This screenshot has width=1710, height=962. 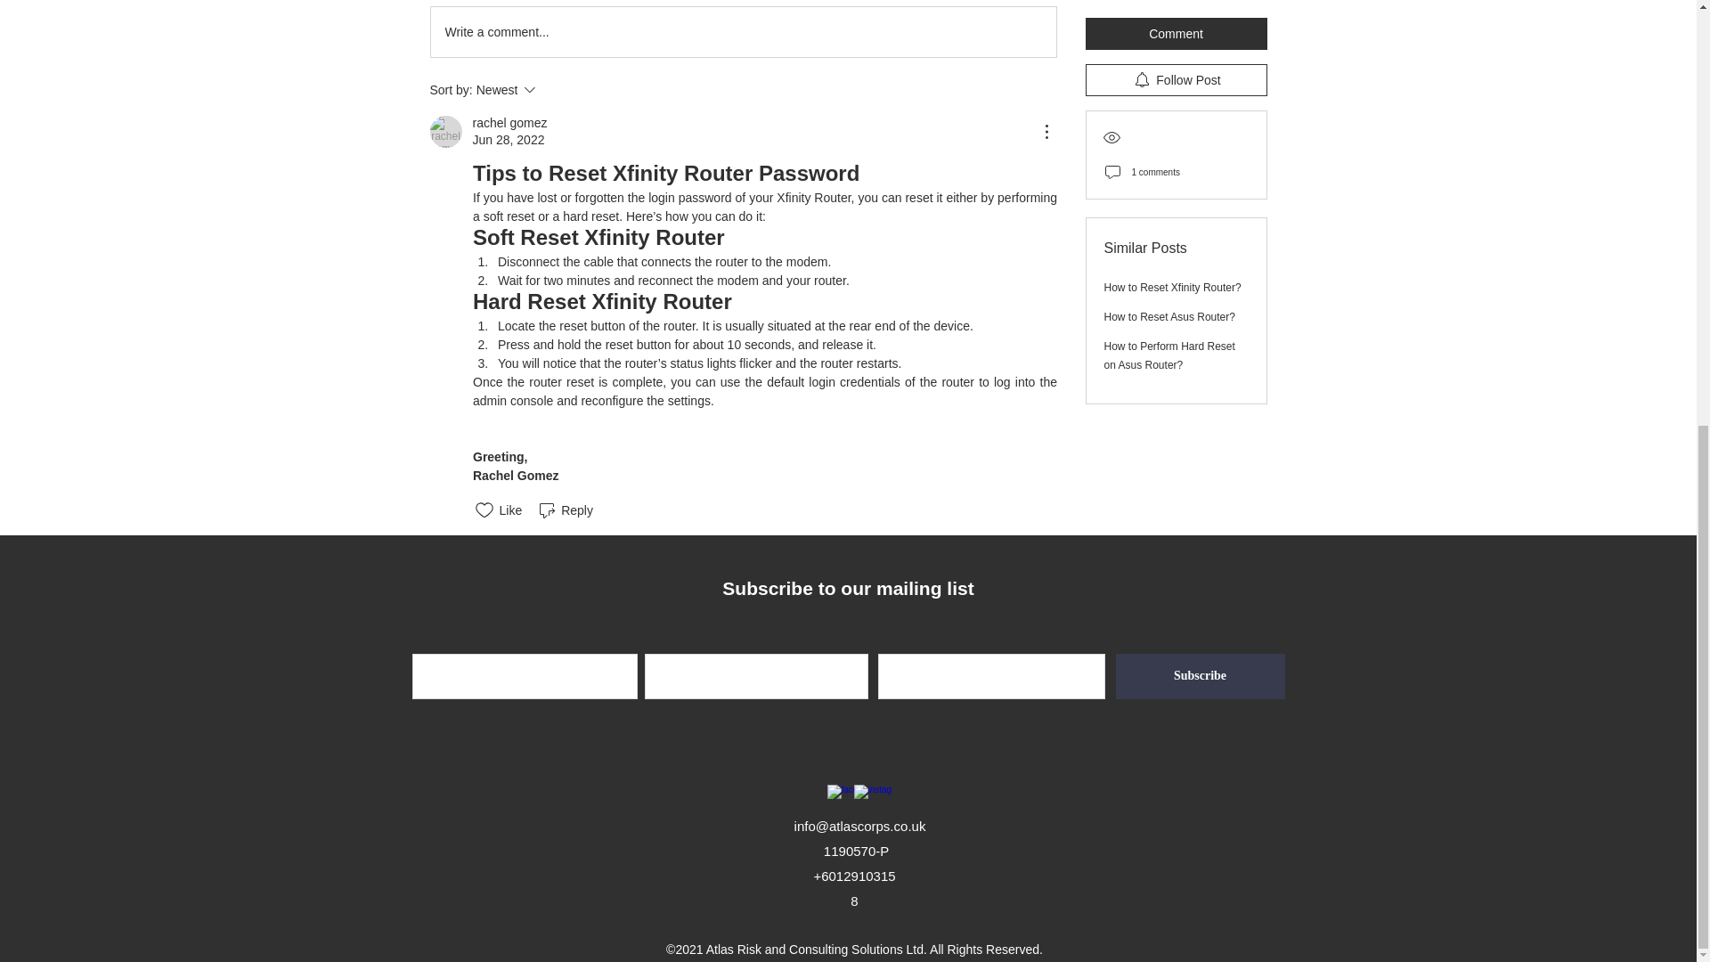 What do you see at coordinates (1199, 677) in the screenshot?
I see `rachel gomez` at bounding box center [1199, 677].